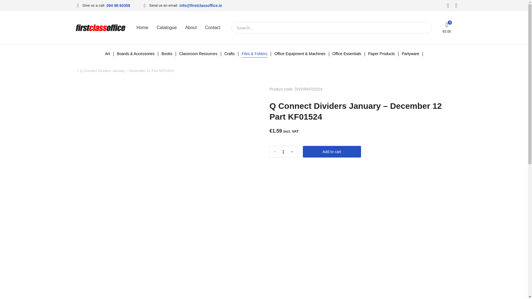 This screenshot has height=299, width=532. What do you see at coordinates (212, 28) in the screenshot?
I see `Contact` at bounding box center [212, 28].